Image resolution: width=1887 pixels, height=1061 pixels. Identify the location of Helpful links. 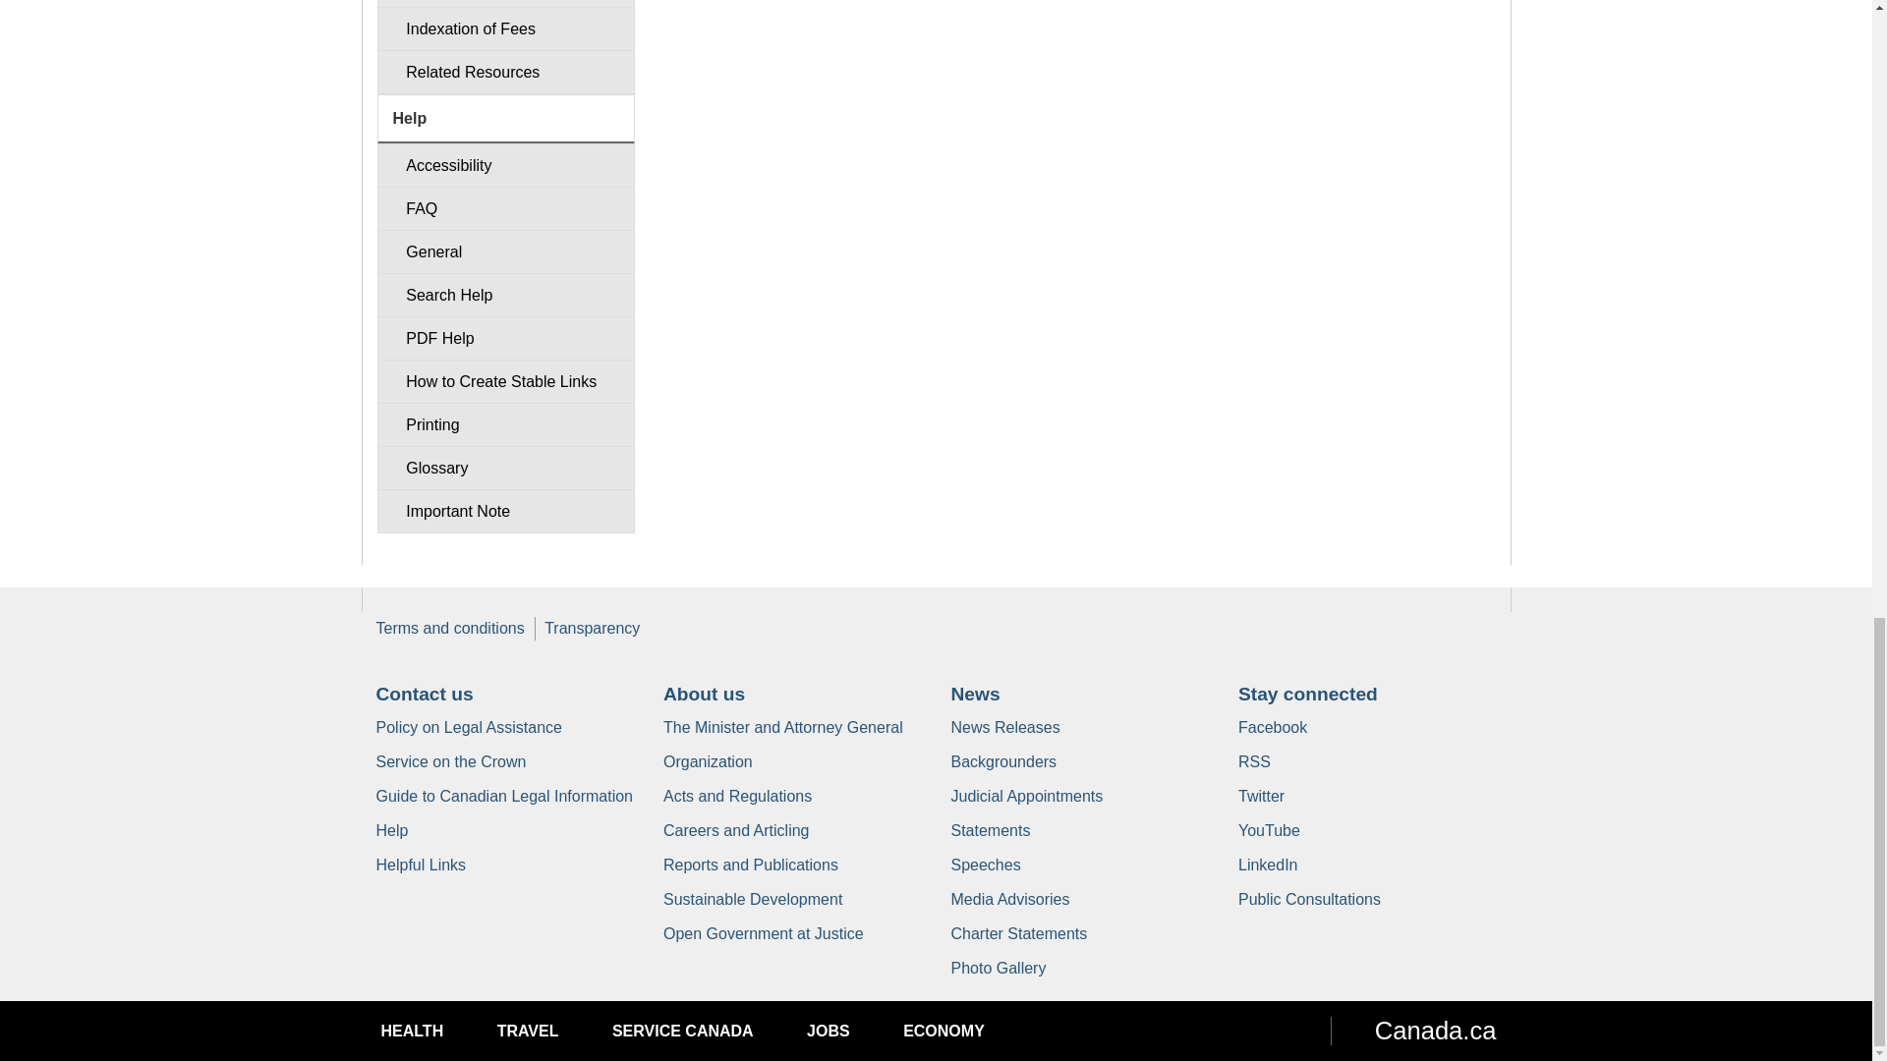
(421, 865).